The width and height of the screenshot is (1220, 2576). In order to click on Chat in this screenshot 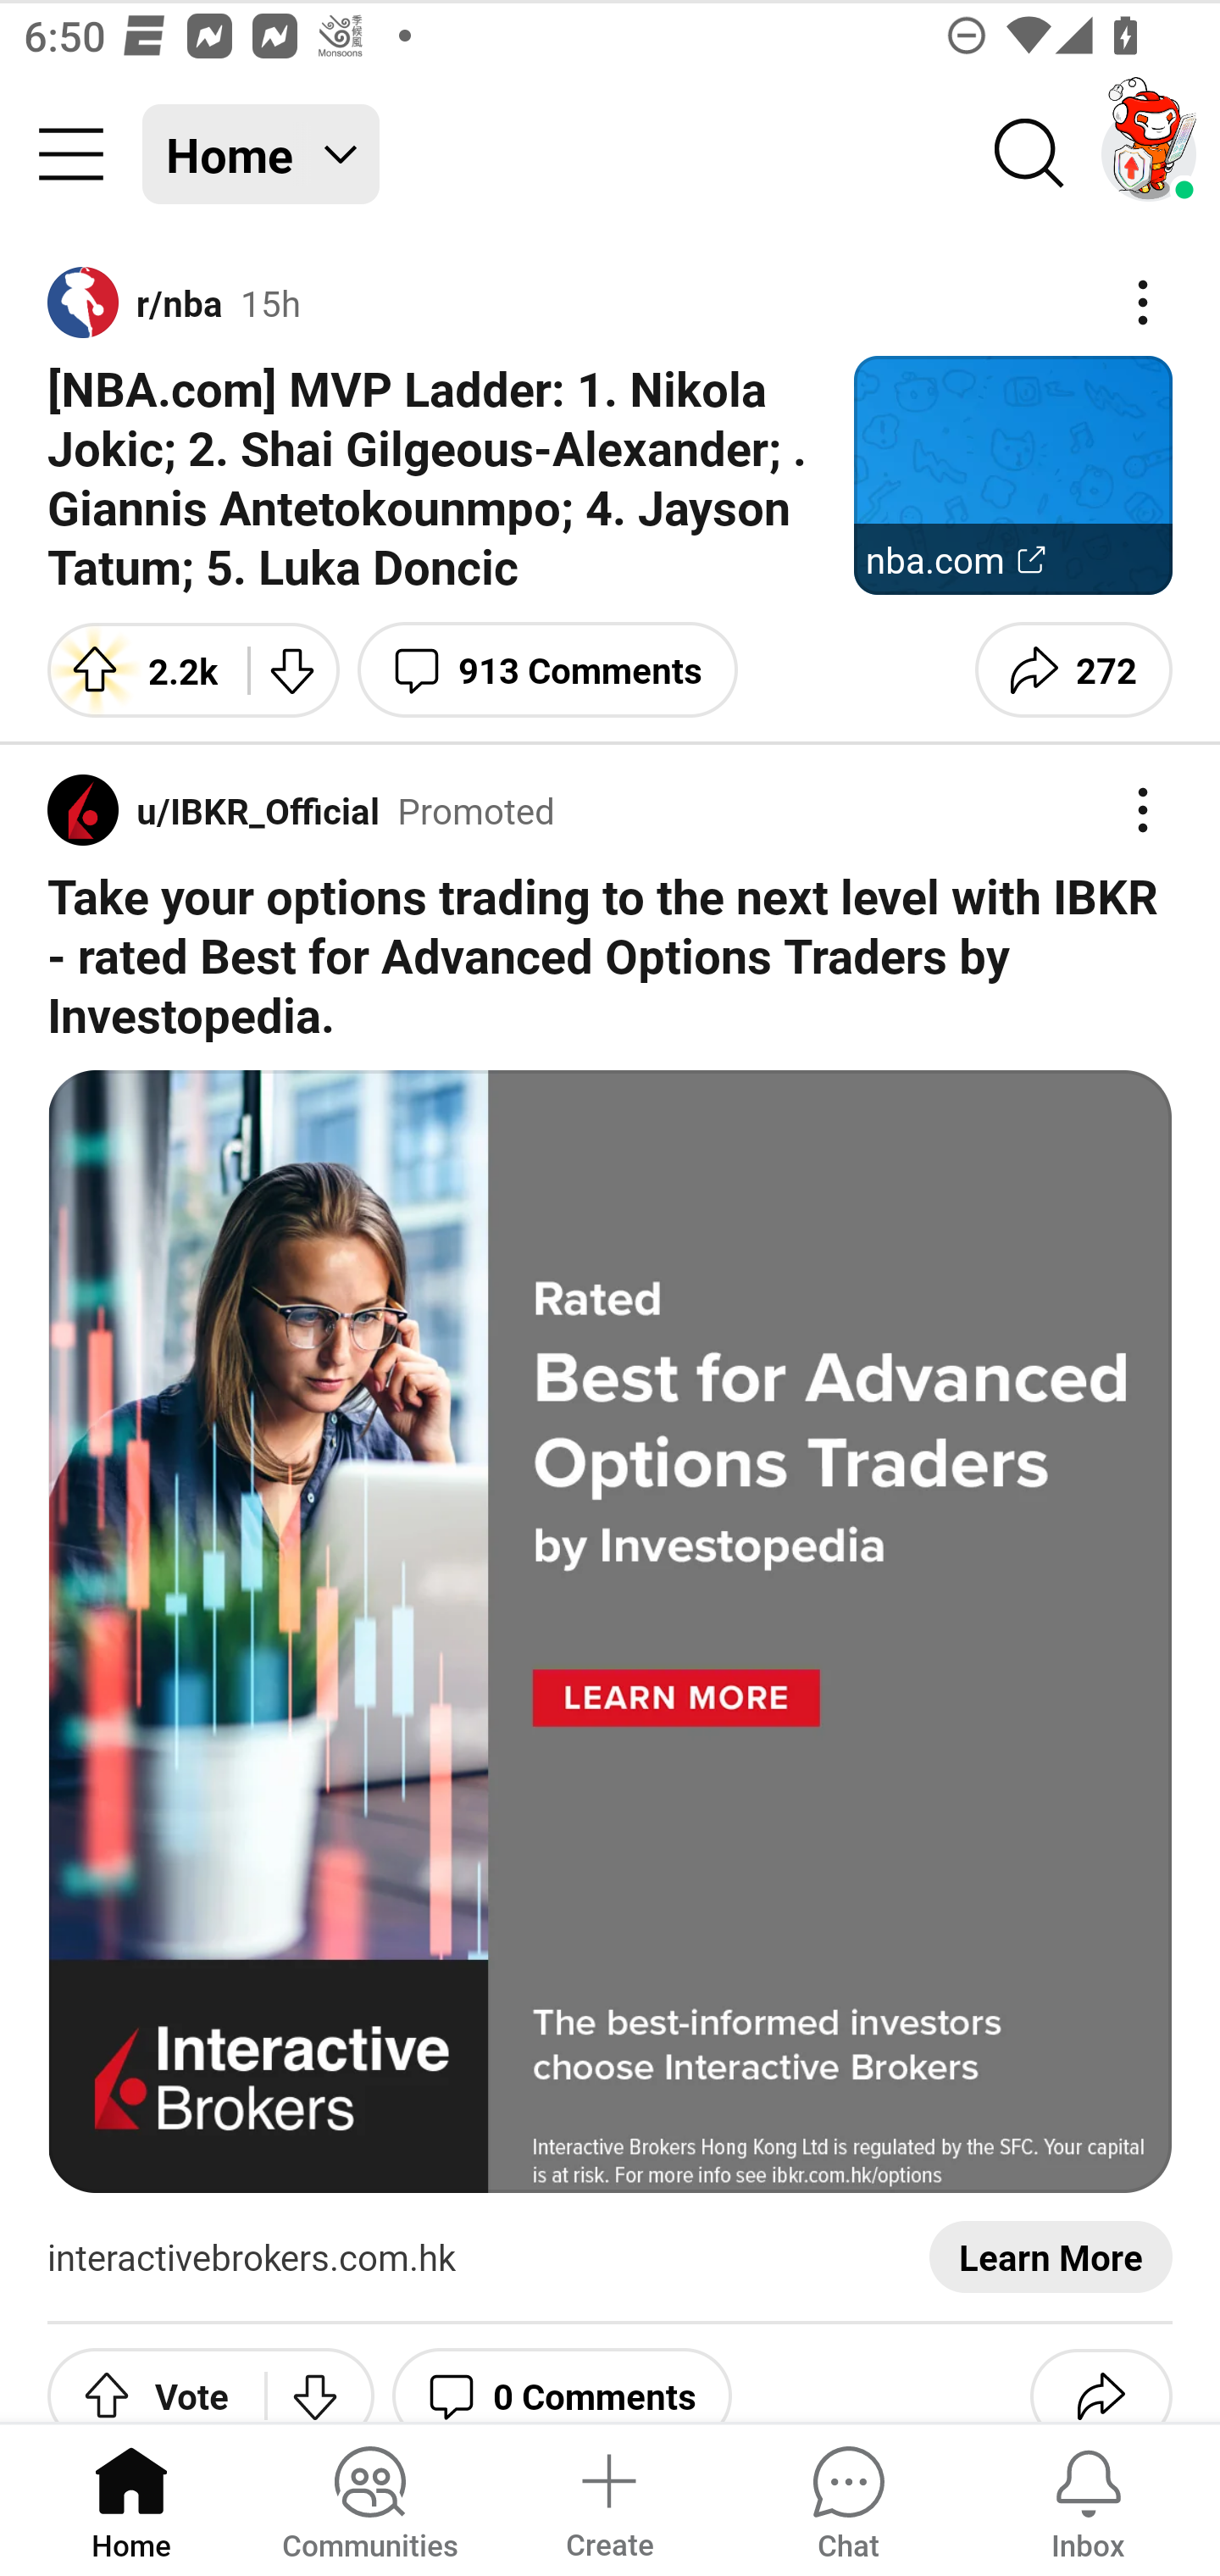, I will do `click(848, 2498)`.